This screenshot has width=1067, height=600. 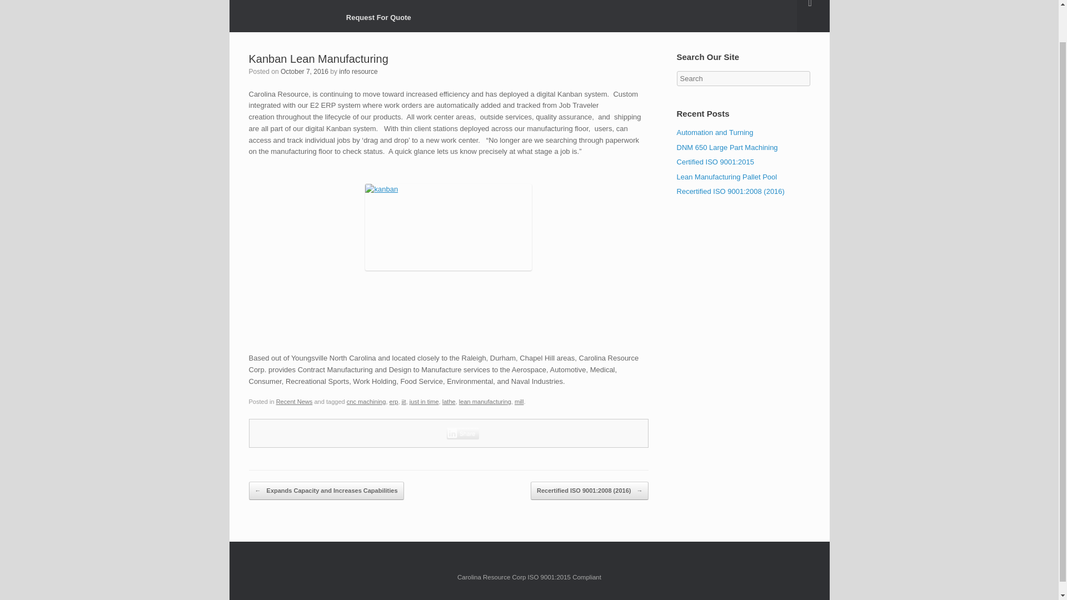 I want to click on lean manufacturing, so click(x=485, y=402).